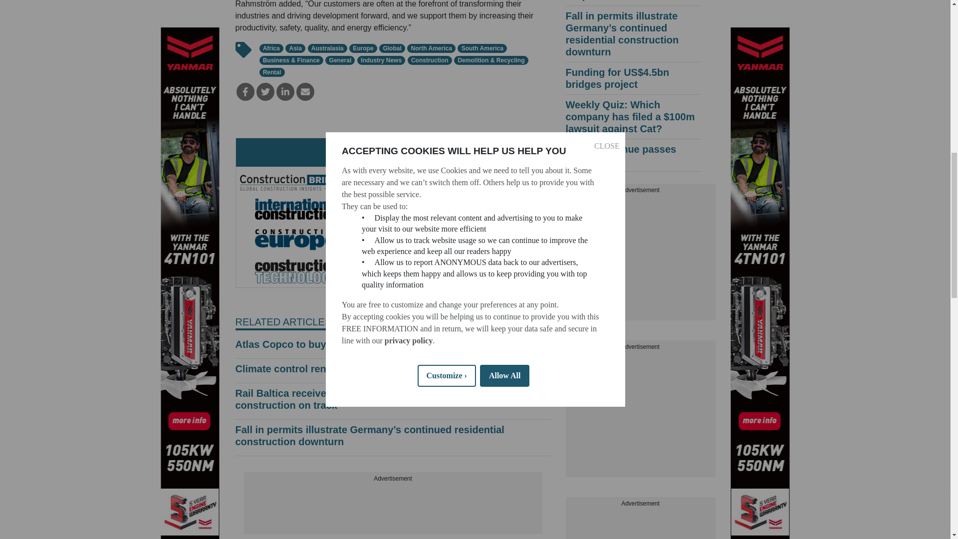  What do you see at coordinates (504, 80) in the screenshot?
I see `Allow All` at bounding box center [504, 80].